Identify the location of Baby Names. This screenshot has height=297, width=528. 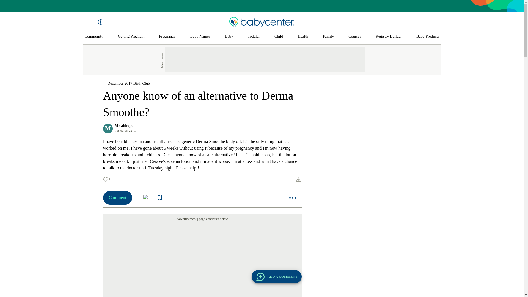
(200, 37).